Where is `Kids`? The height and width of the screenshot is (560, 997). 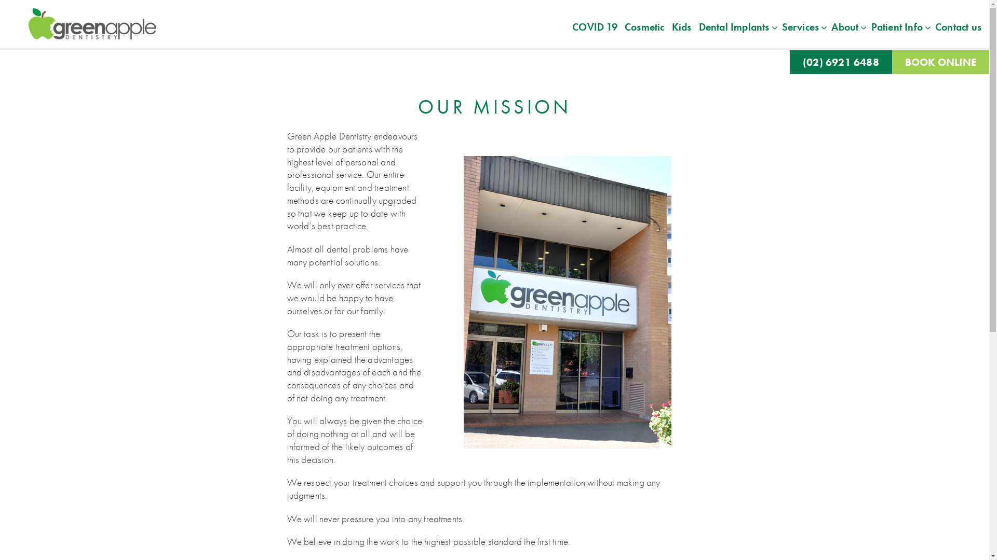 Kids is located at coordinates (682, 26).